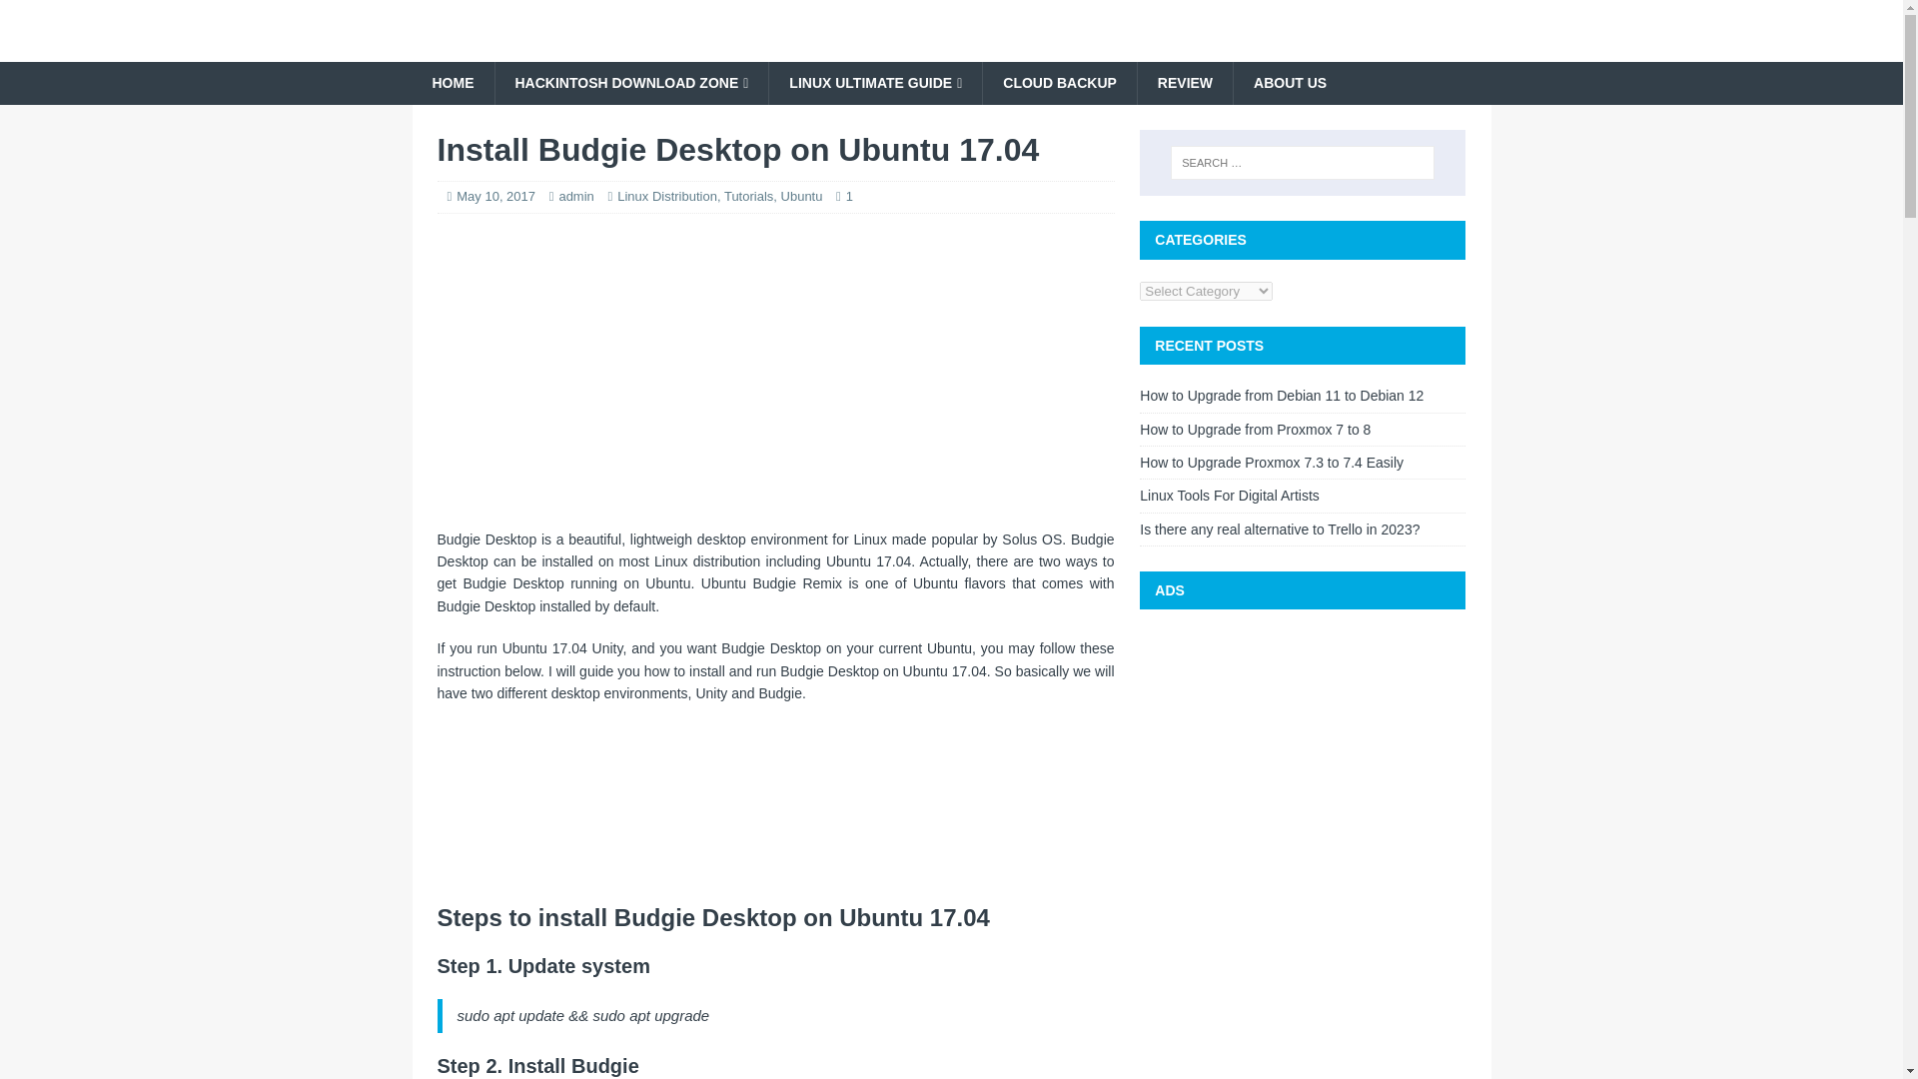 This screenshot has height=1079, width=1918. Describe the element at coordinates (1059, 82) in the screenshot. I see `CLOUD BACKUP` at that location.